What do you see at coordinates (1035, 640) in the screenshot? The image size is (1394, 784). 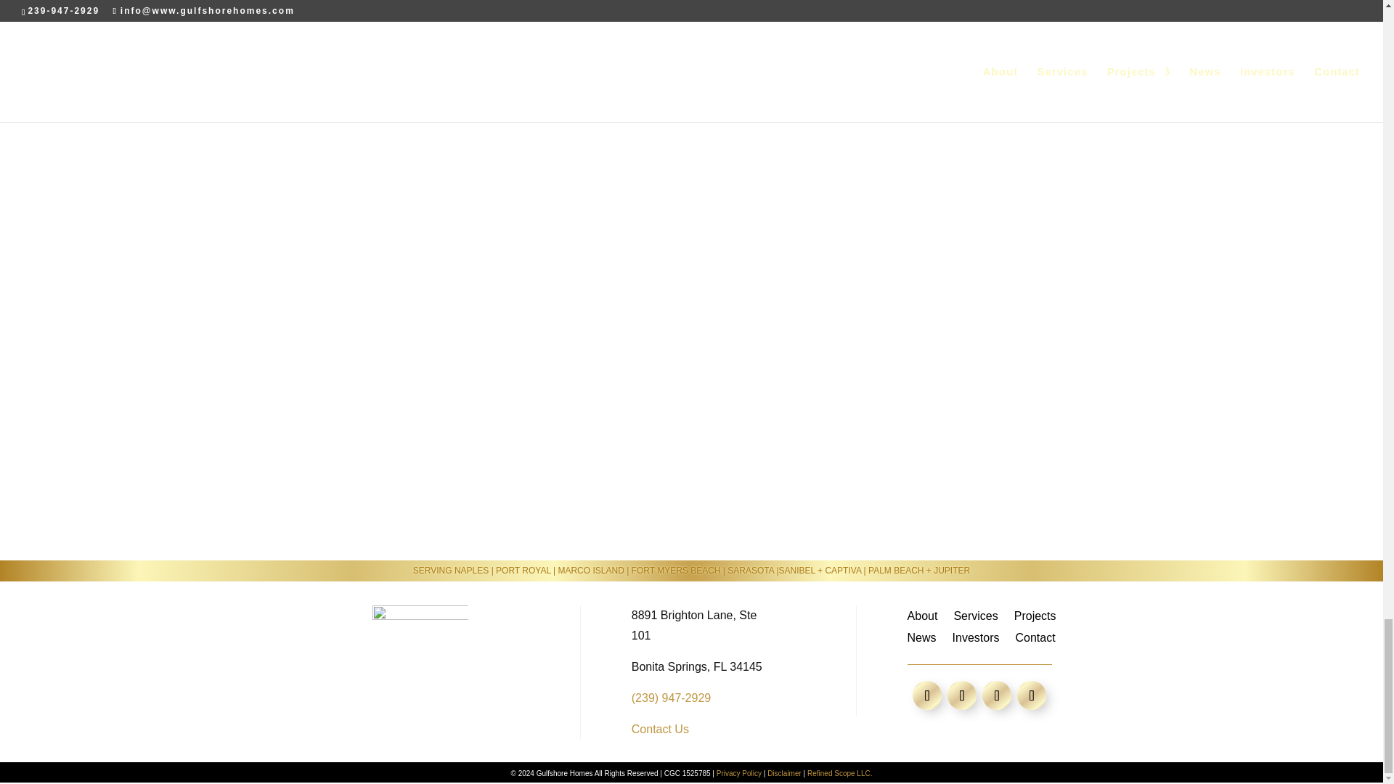 I see `Contact` at bounding box center [1035, 640].